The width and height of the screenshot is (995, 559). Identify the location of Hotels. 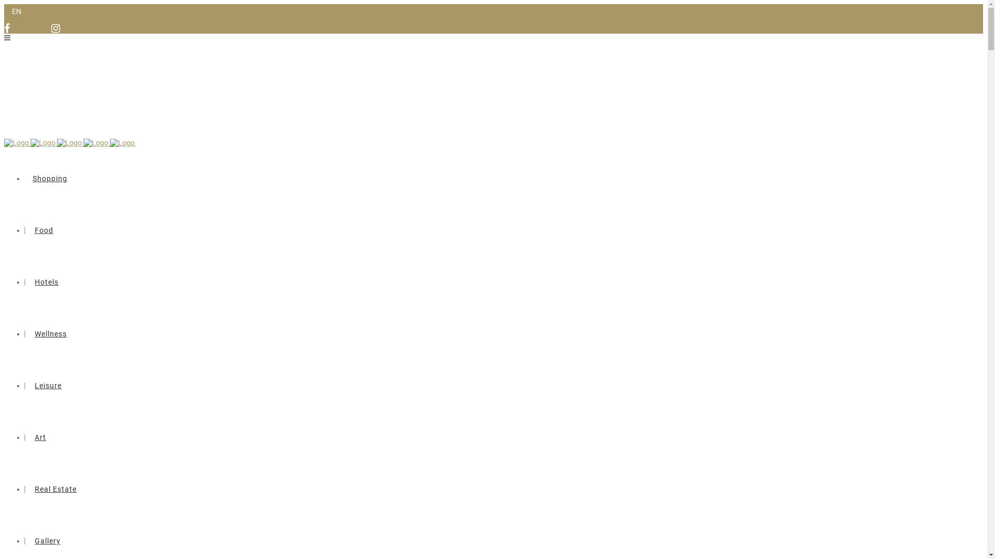
(47, 282).